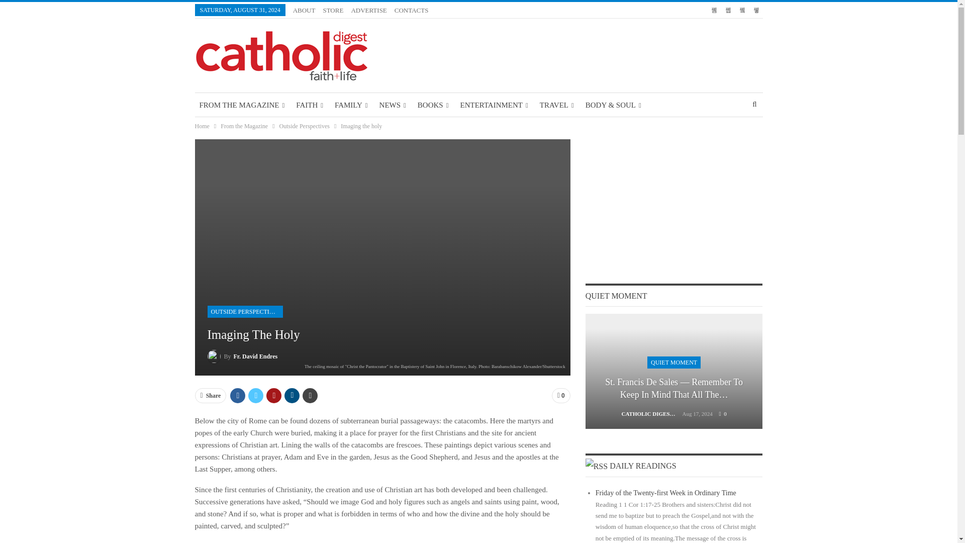  Describe the element at coordinates (242, 105) in the screenshot. I see `FROM THE MAGAZINE` at that location.